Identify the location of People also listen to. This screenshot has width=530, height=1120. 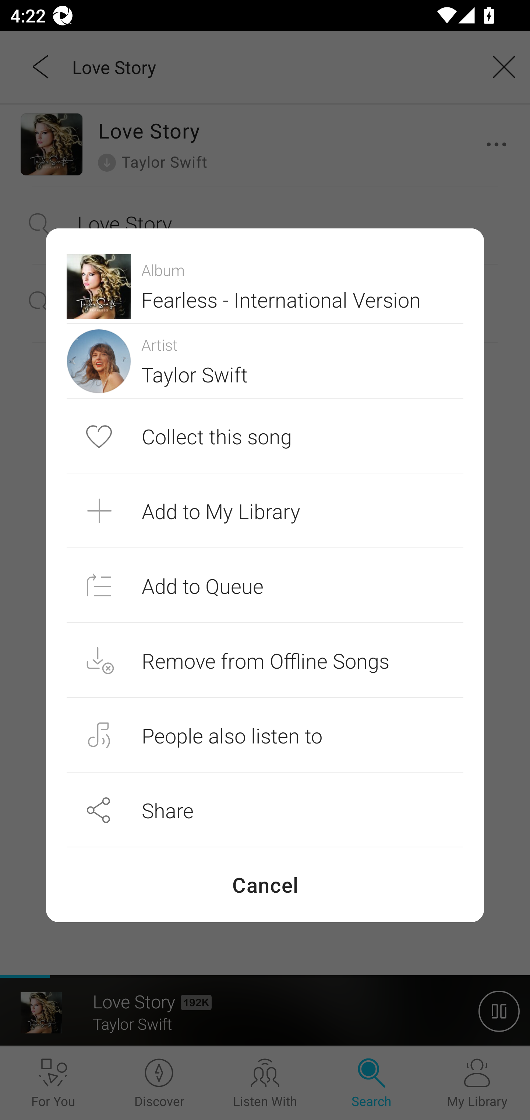
(265, 735).